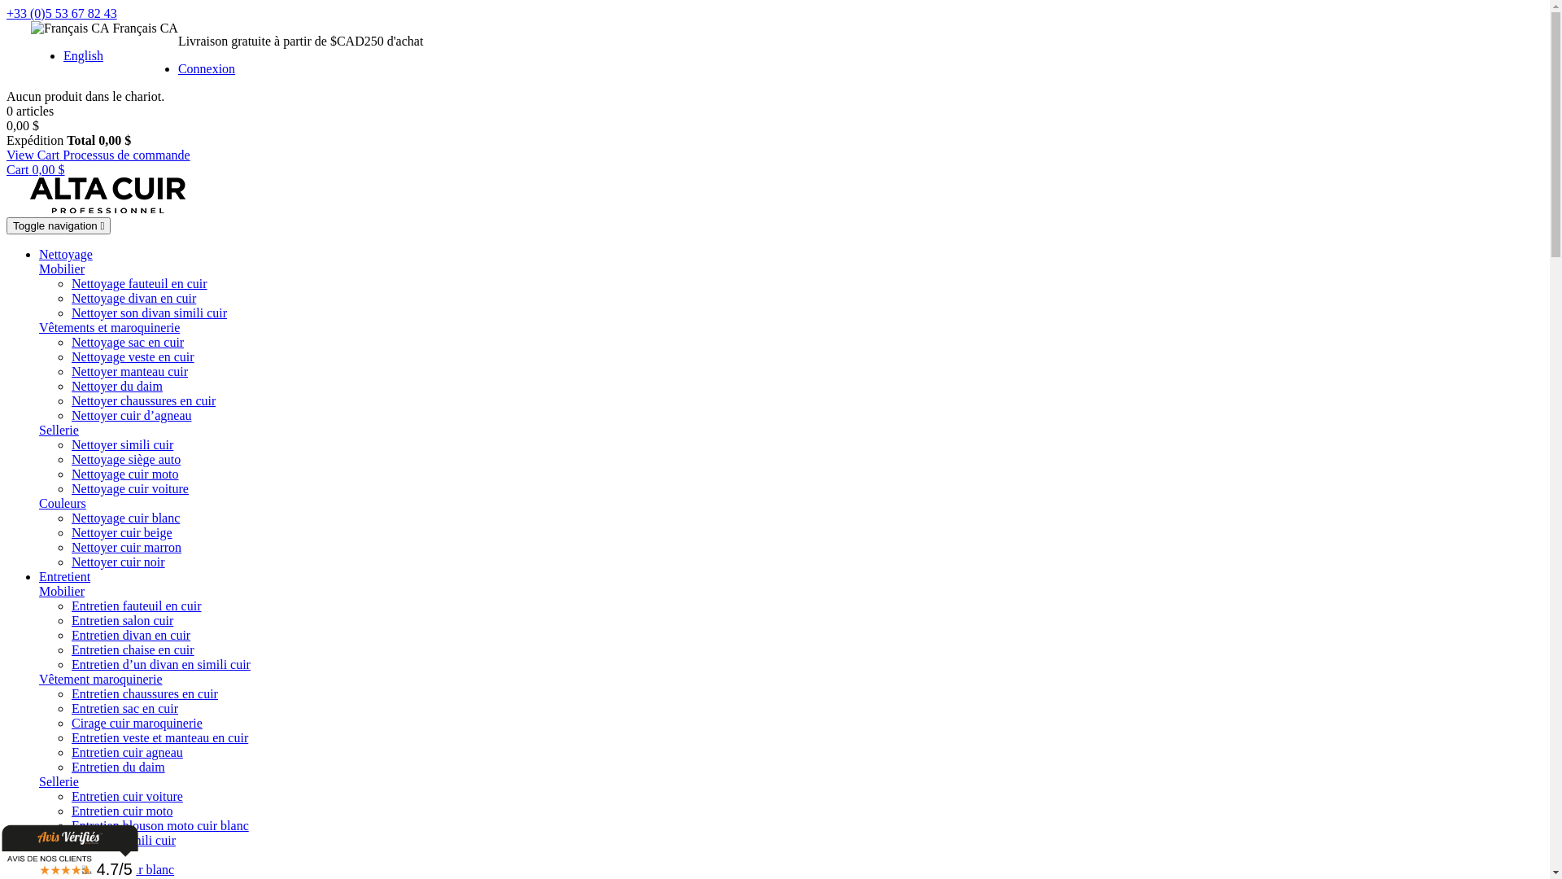 The image size is (1562, 879). Describe the element at coordinates (145, 693) in the screenshot. I see `Entretien chaussures en cuir` at that location.